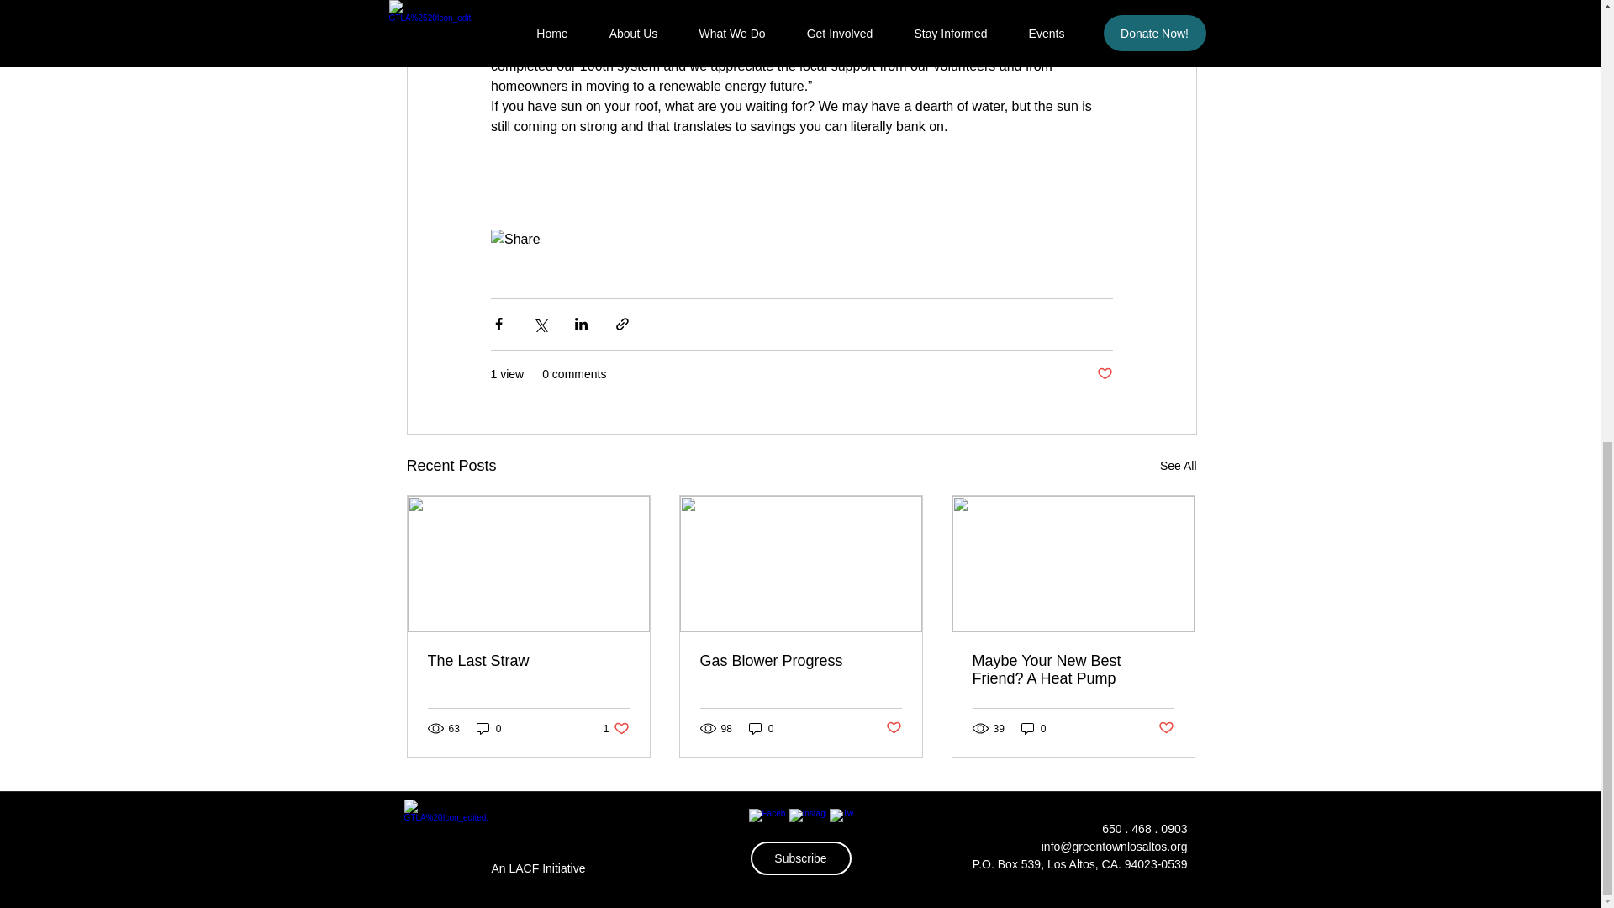 Image resolution: width=1614 pixels, height=908 pixels. Describe the element at coordinates (1034, 728) in the screenshot. I see `0` at that location.